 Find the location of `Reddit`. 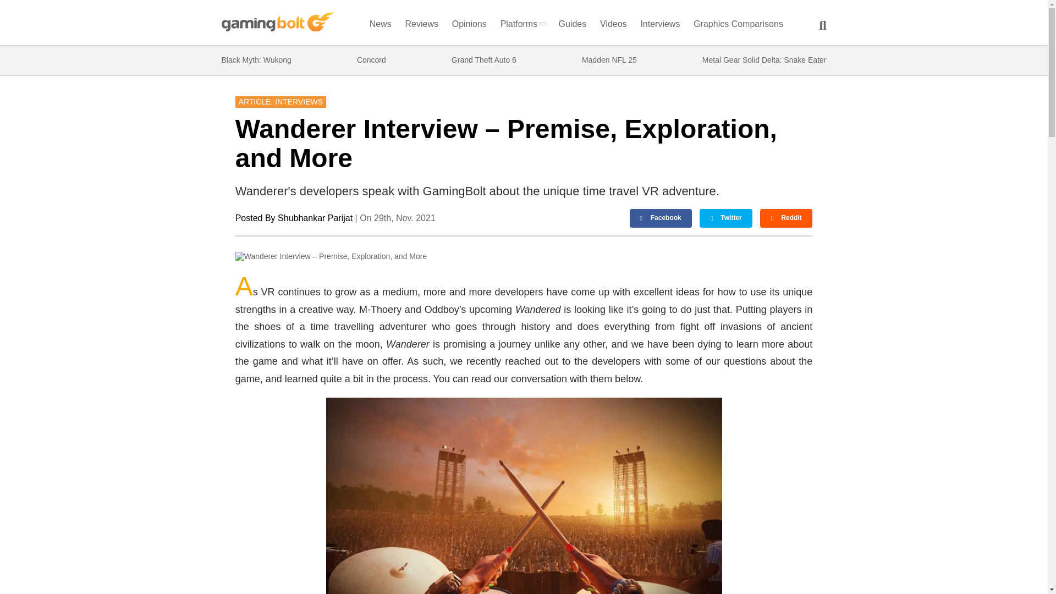

Reddit is located at coordinates (786, 218).